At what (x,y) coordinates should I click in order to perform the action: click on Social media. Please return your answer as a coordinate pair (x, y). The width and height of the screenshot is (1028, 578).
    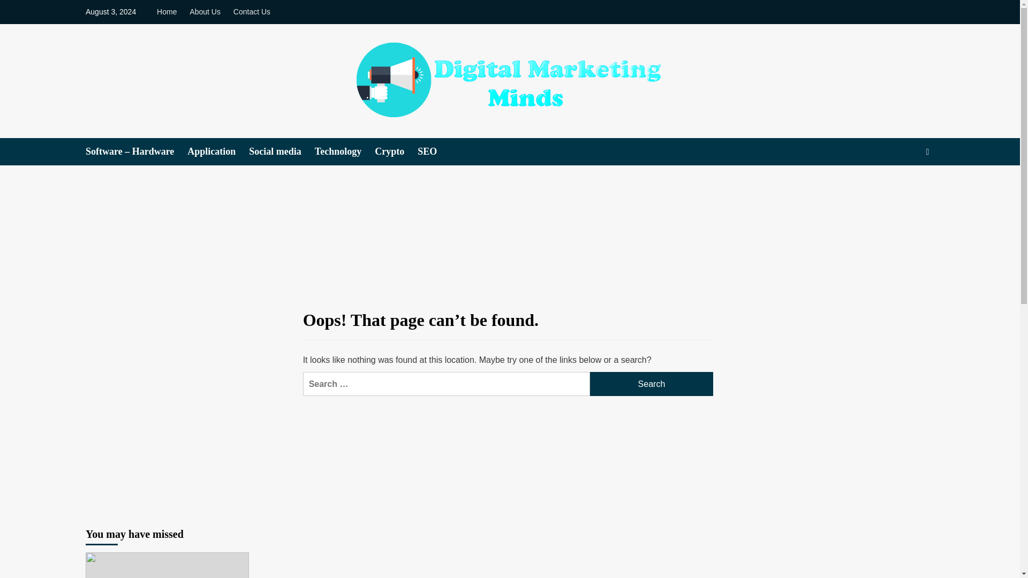
    Looking at the image, I should click on (282, 151).